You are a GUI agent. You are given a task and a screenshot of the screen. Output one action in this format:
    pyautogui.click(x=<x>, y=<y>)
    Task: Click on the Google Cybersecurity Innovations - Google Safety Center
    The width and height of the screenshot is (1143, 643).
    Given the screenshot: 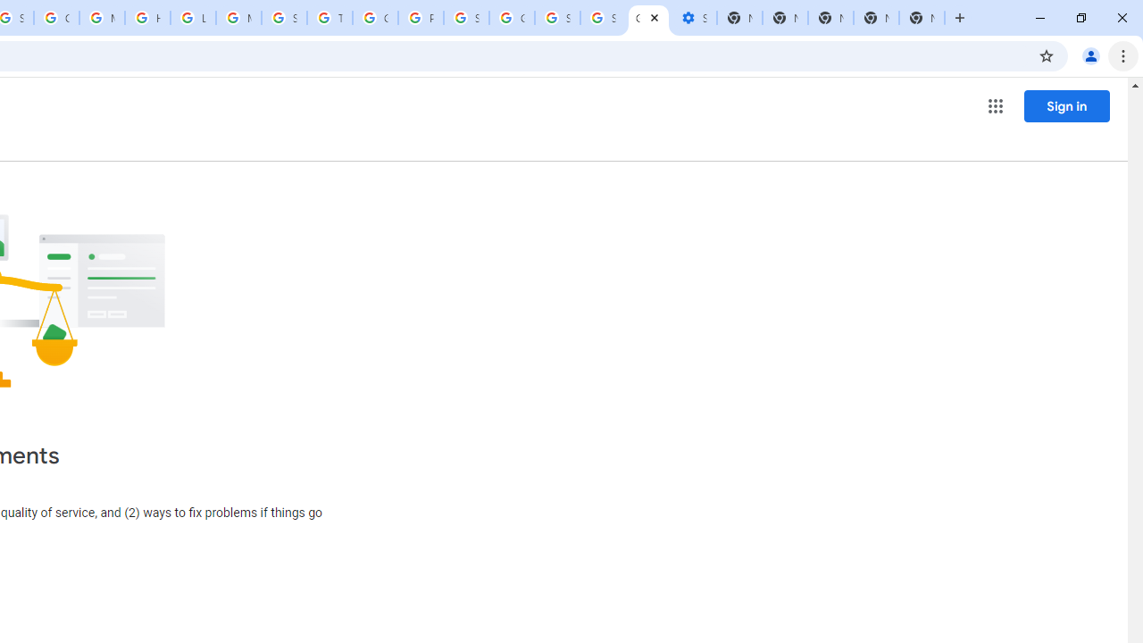 What is the action you would take?
    pyautogui.click(x=512, y=18)
    